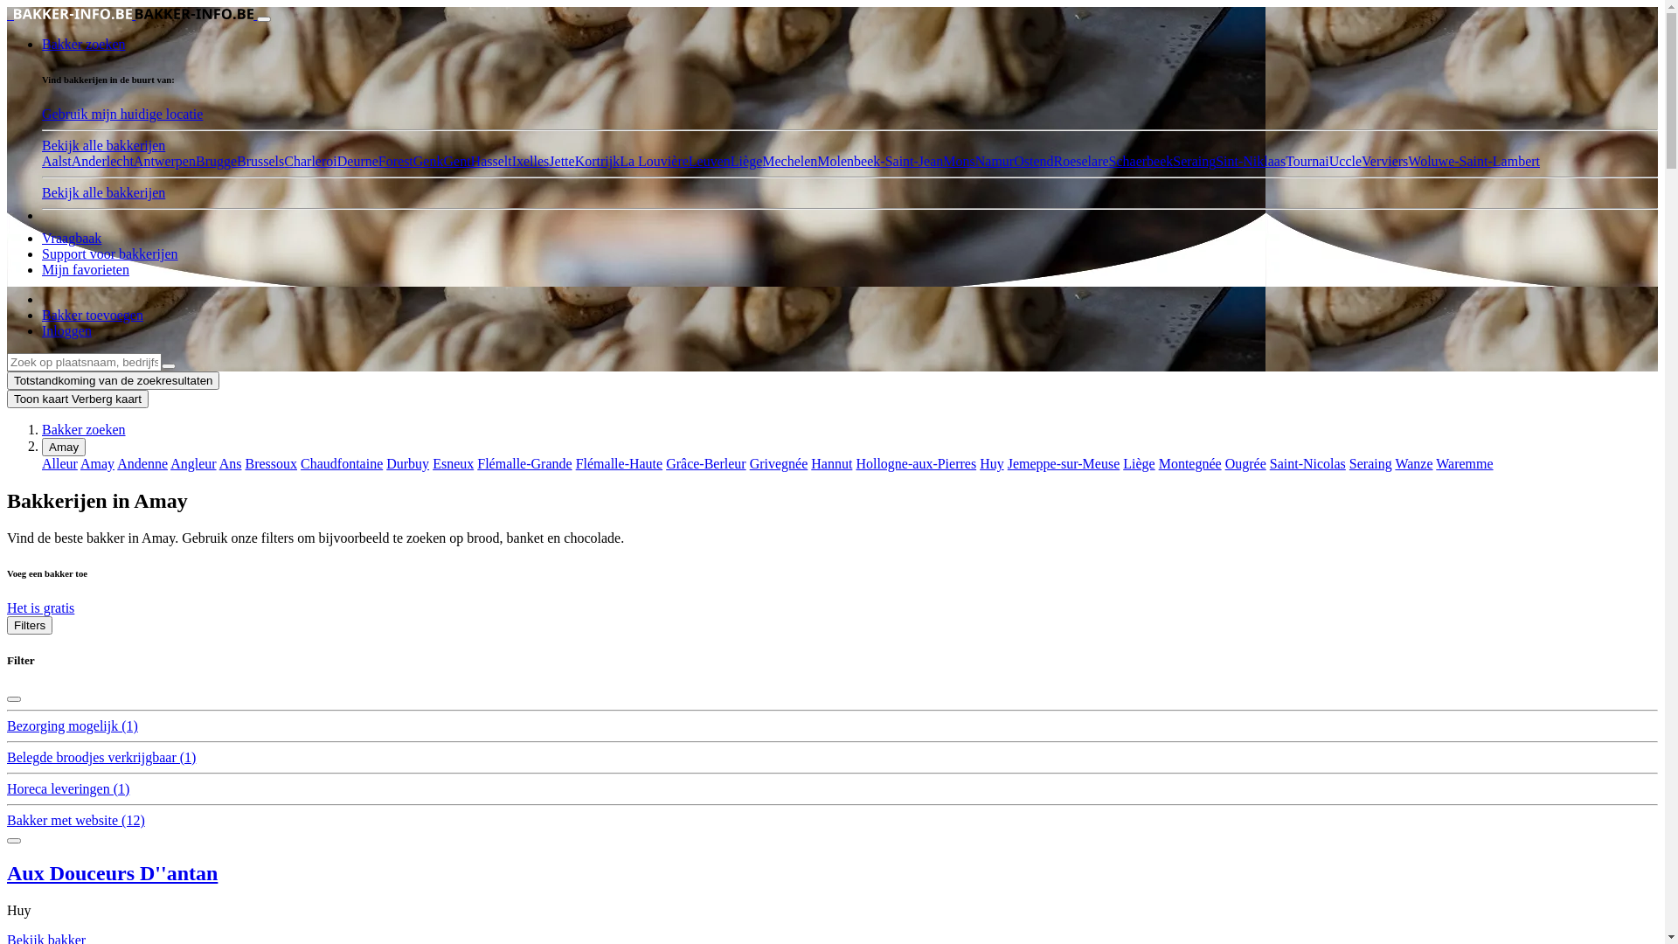 This screenshot has width=1678, height=944. Describe the element at coordinates (217, 161) in the screenshot. I see `Brugge` at that location.